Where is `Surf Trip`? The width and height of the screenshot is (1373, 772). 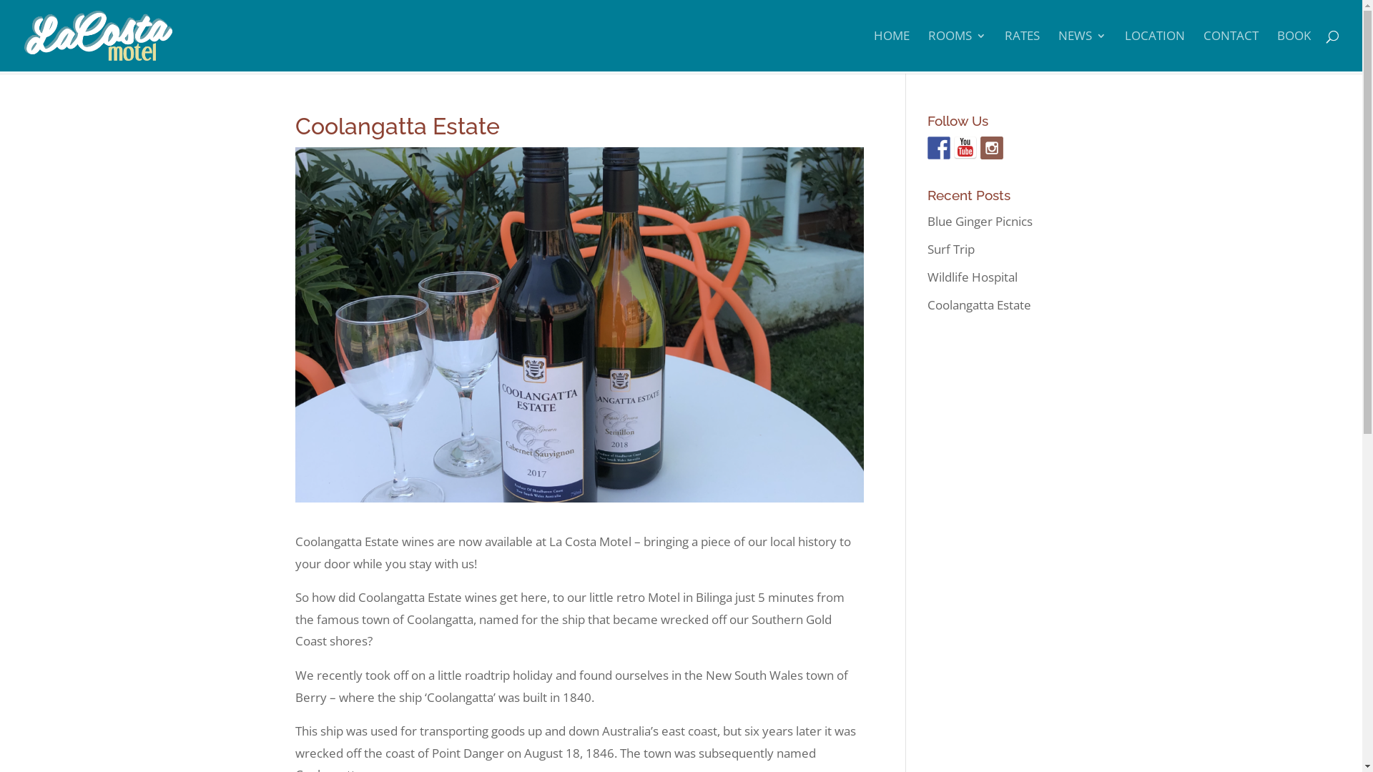 Surf Trip is located at coordinates (951, 249).